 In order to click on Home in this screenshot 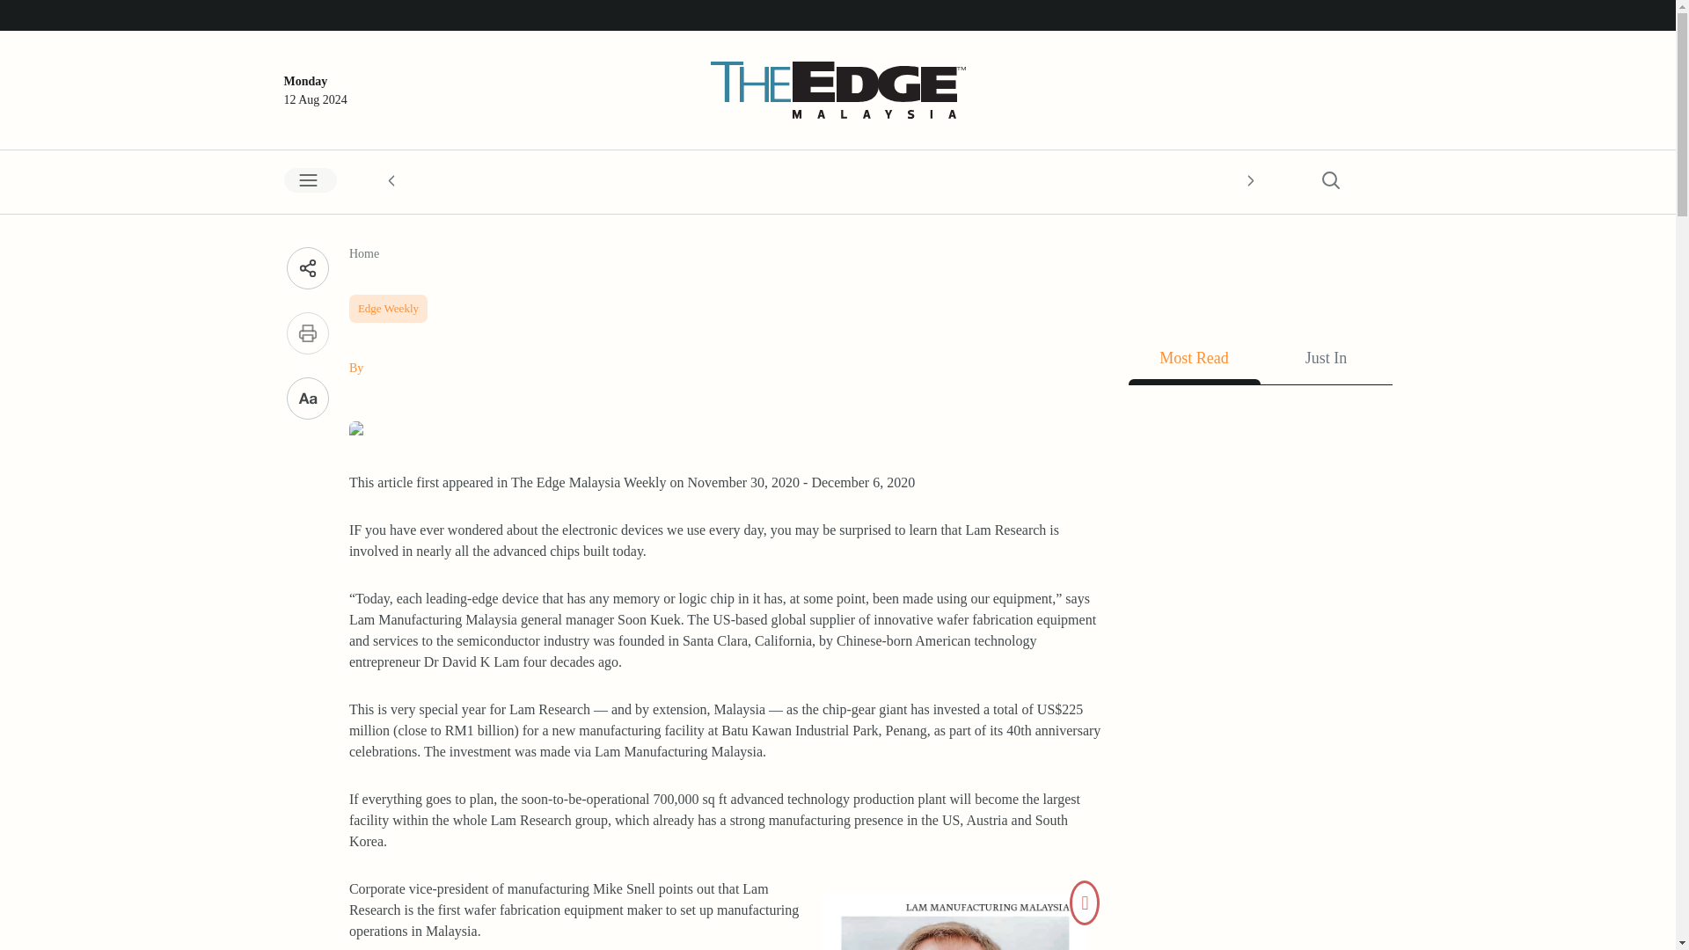, I will do `click(364, 253)`.